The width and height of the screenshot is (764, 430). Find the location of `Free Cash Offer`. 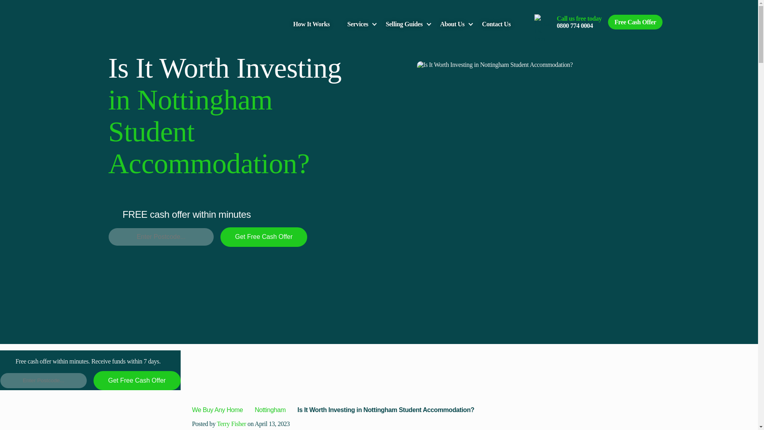

Free Cash Offer is located at coordinates (635, 22).